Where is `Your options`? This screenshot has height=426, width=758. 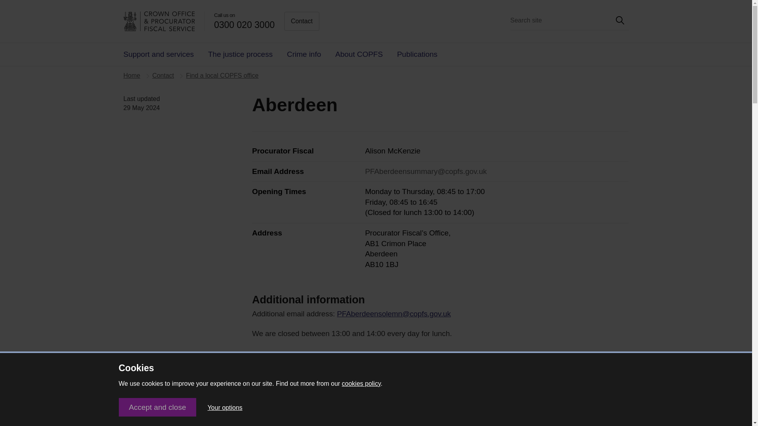 Your options is located at coordinates (225, 408).